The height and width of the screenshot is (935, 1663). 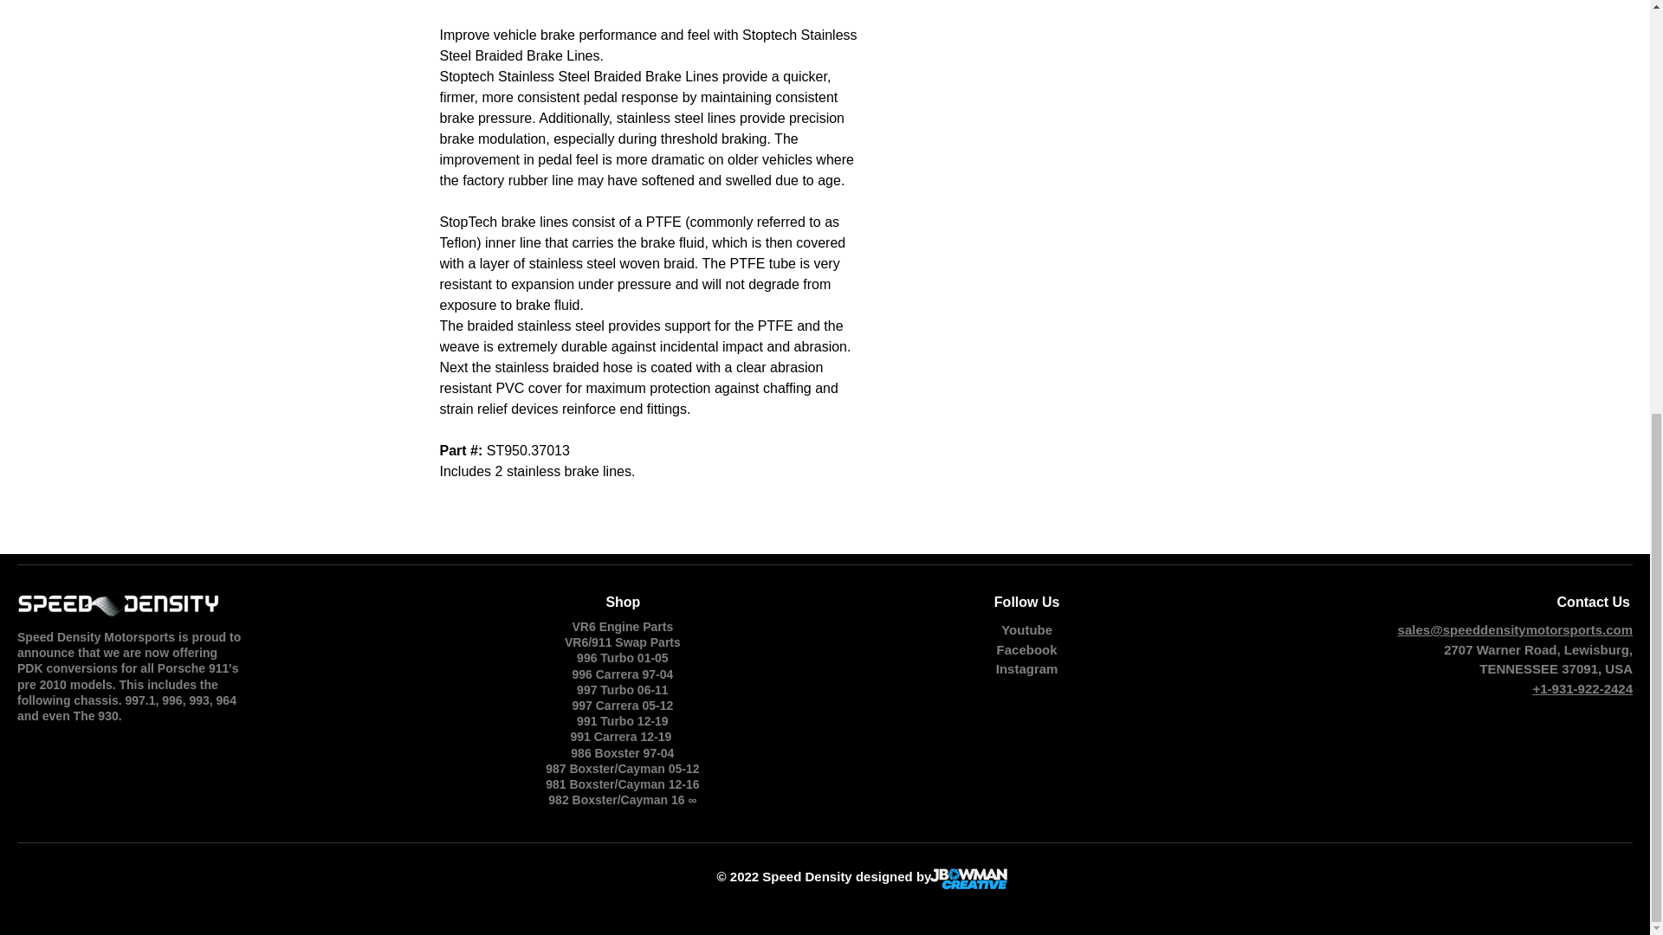 What do you see at coordinates (622, 753) in the screenshot?
I see `986 Boxster 97-04` at bounding box center [622, 753].